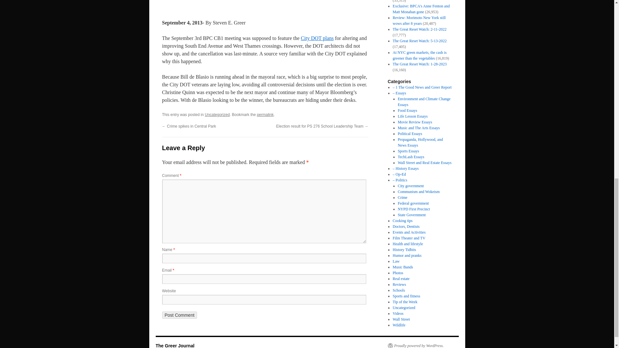 The height and width of the screenshot is (348, 619). What do you see at coordinates (421, 9) in the screenshot?
I see `Exclusive: BPCA's Anne Fenton and Matt Monahan gone` at bounding box center [421, 9].